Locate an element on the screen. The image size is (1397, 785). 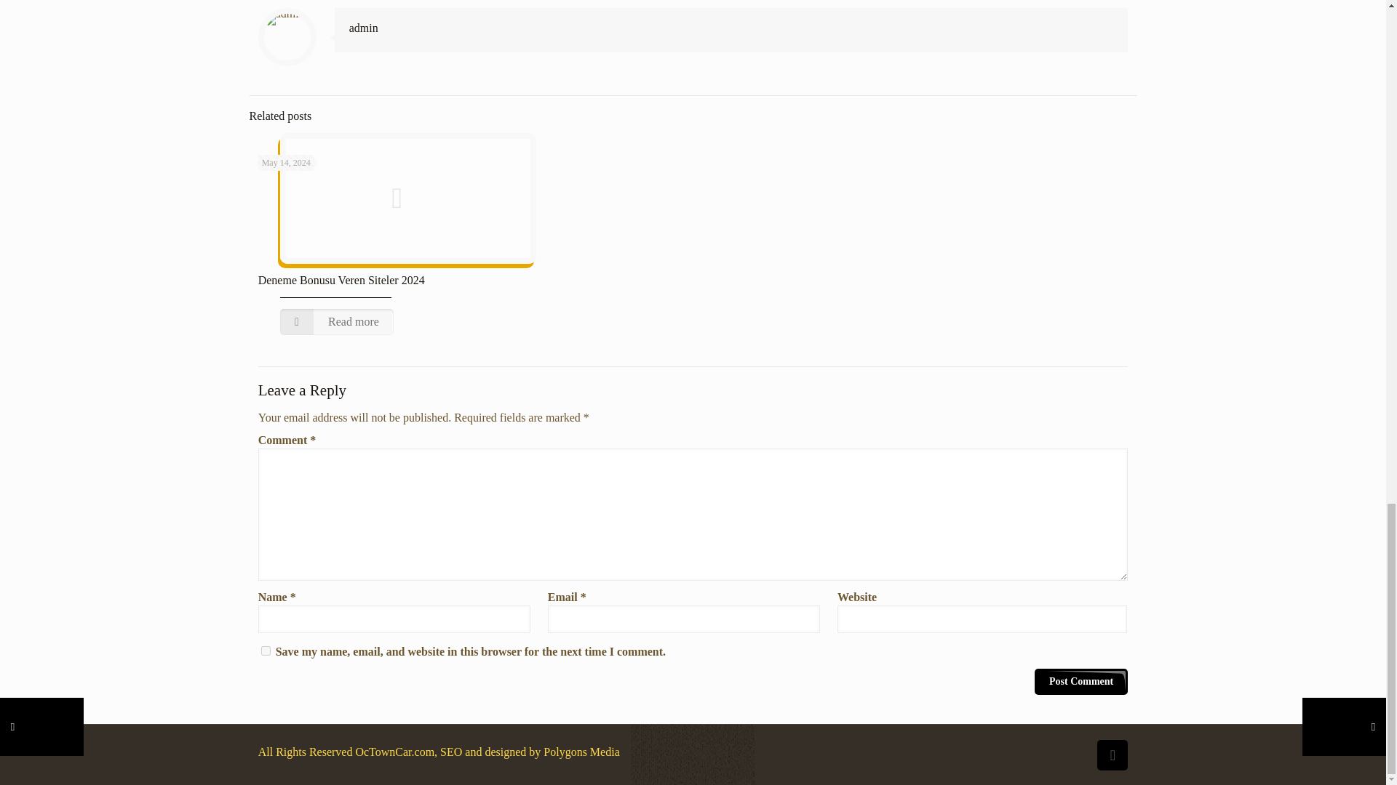
Read more is located at coordinates (337, 322).